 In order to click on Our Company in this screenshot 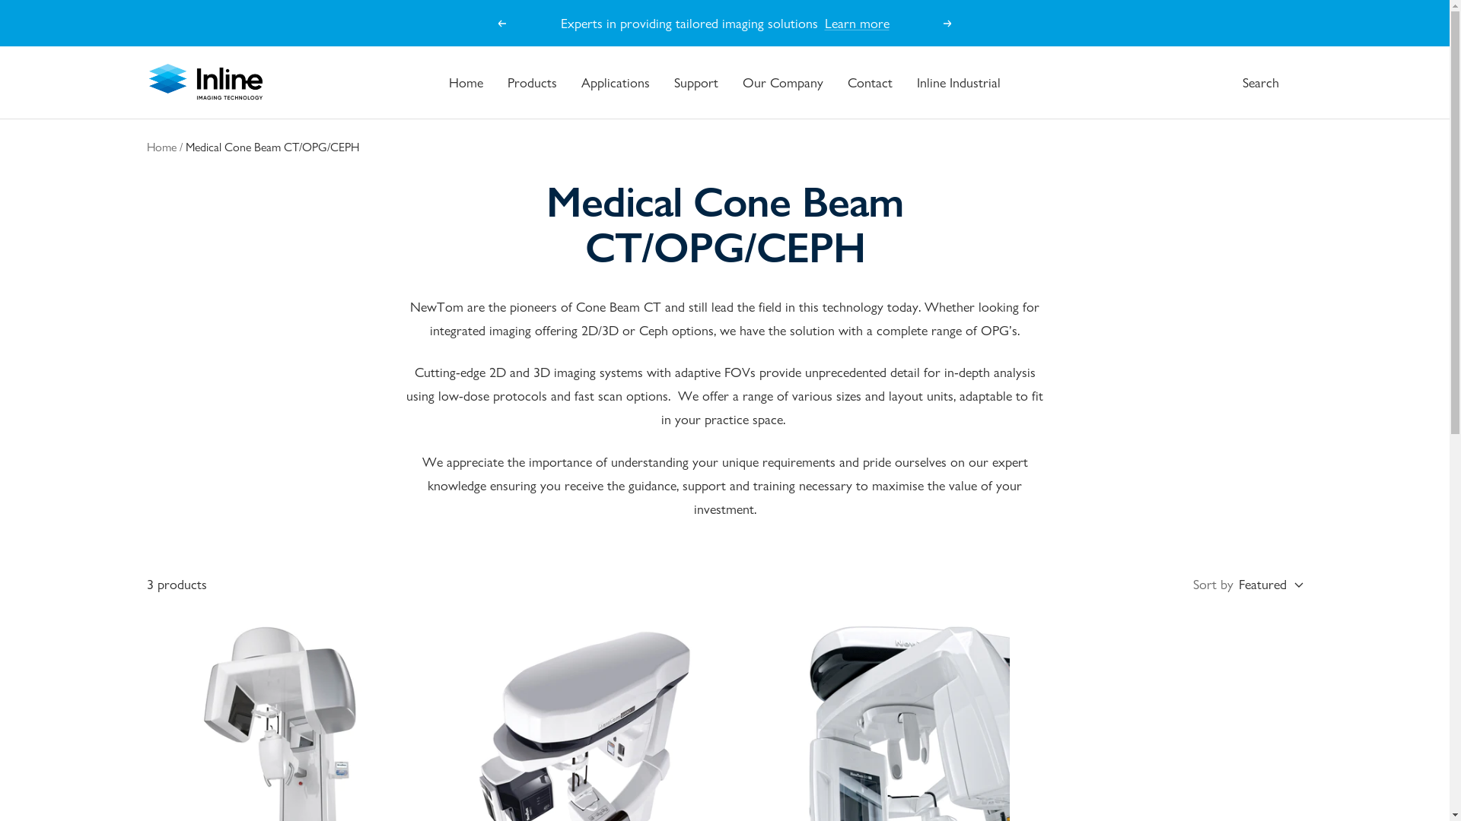, I will do `click(783, 82)`.